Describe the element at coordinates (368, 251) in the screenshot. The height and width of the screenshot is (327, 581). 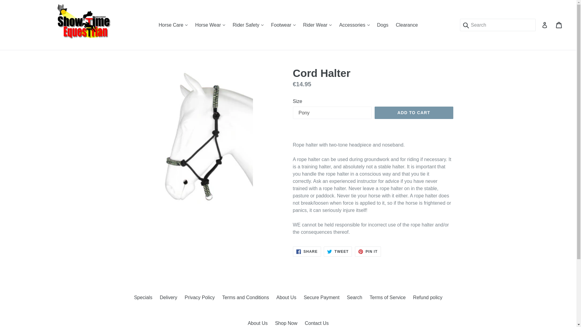
I see `Pin on Pinterest` at that location.